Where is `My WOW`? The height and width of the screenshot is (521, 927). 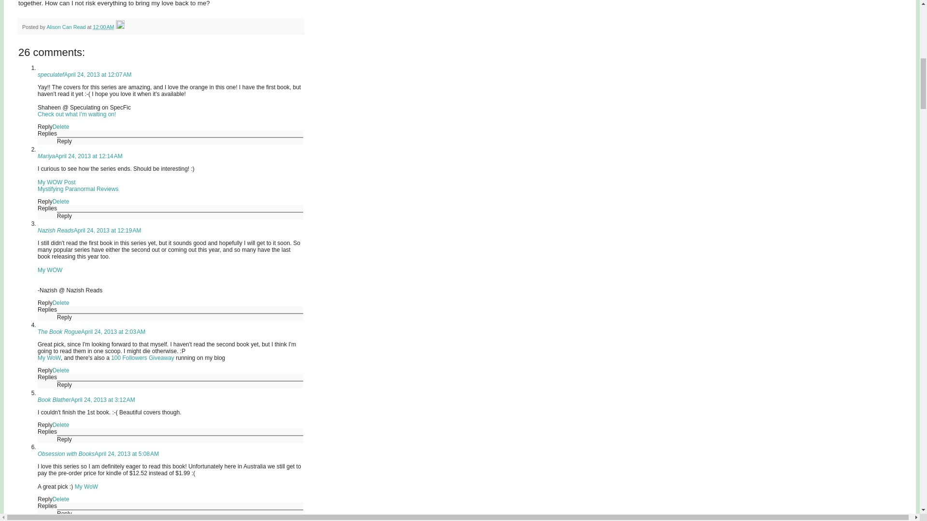 My WOW is located at coordinates (50, 270).